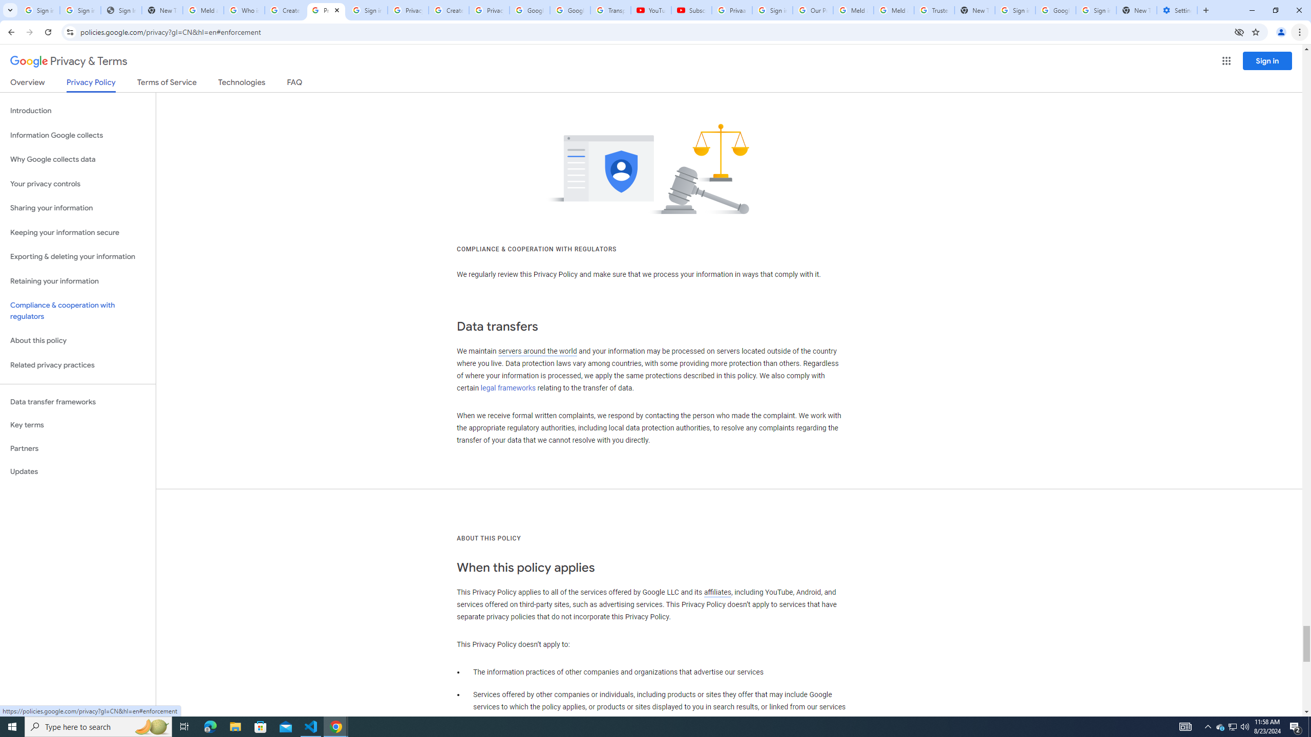 This screenshot has height=737, width=1311. I want to click on Create your Google Account, so click(448, 10).